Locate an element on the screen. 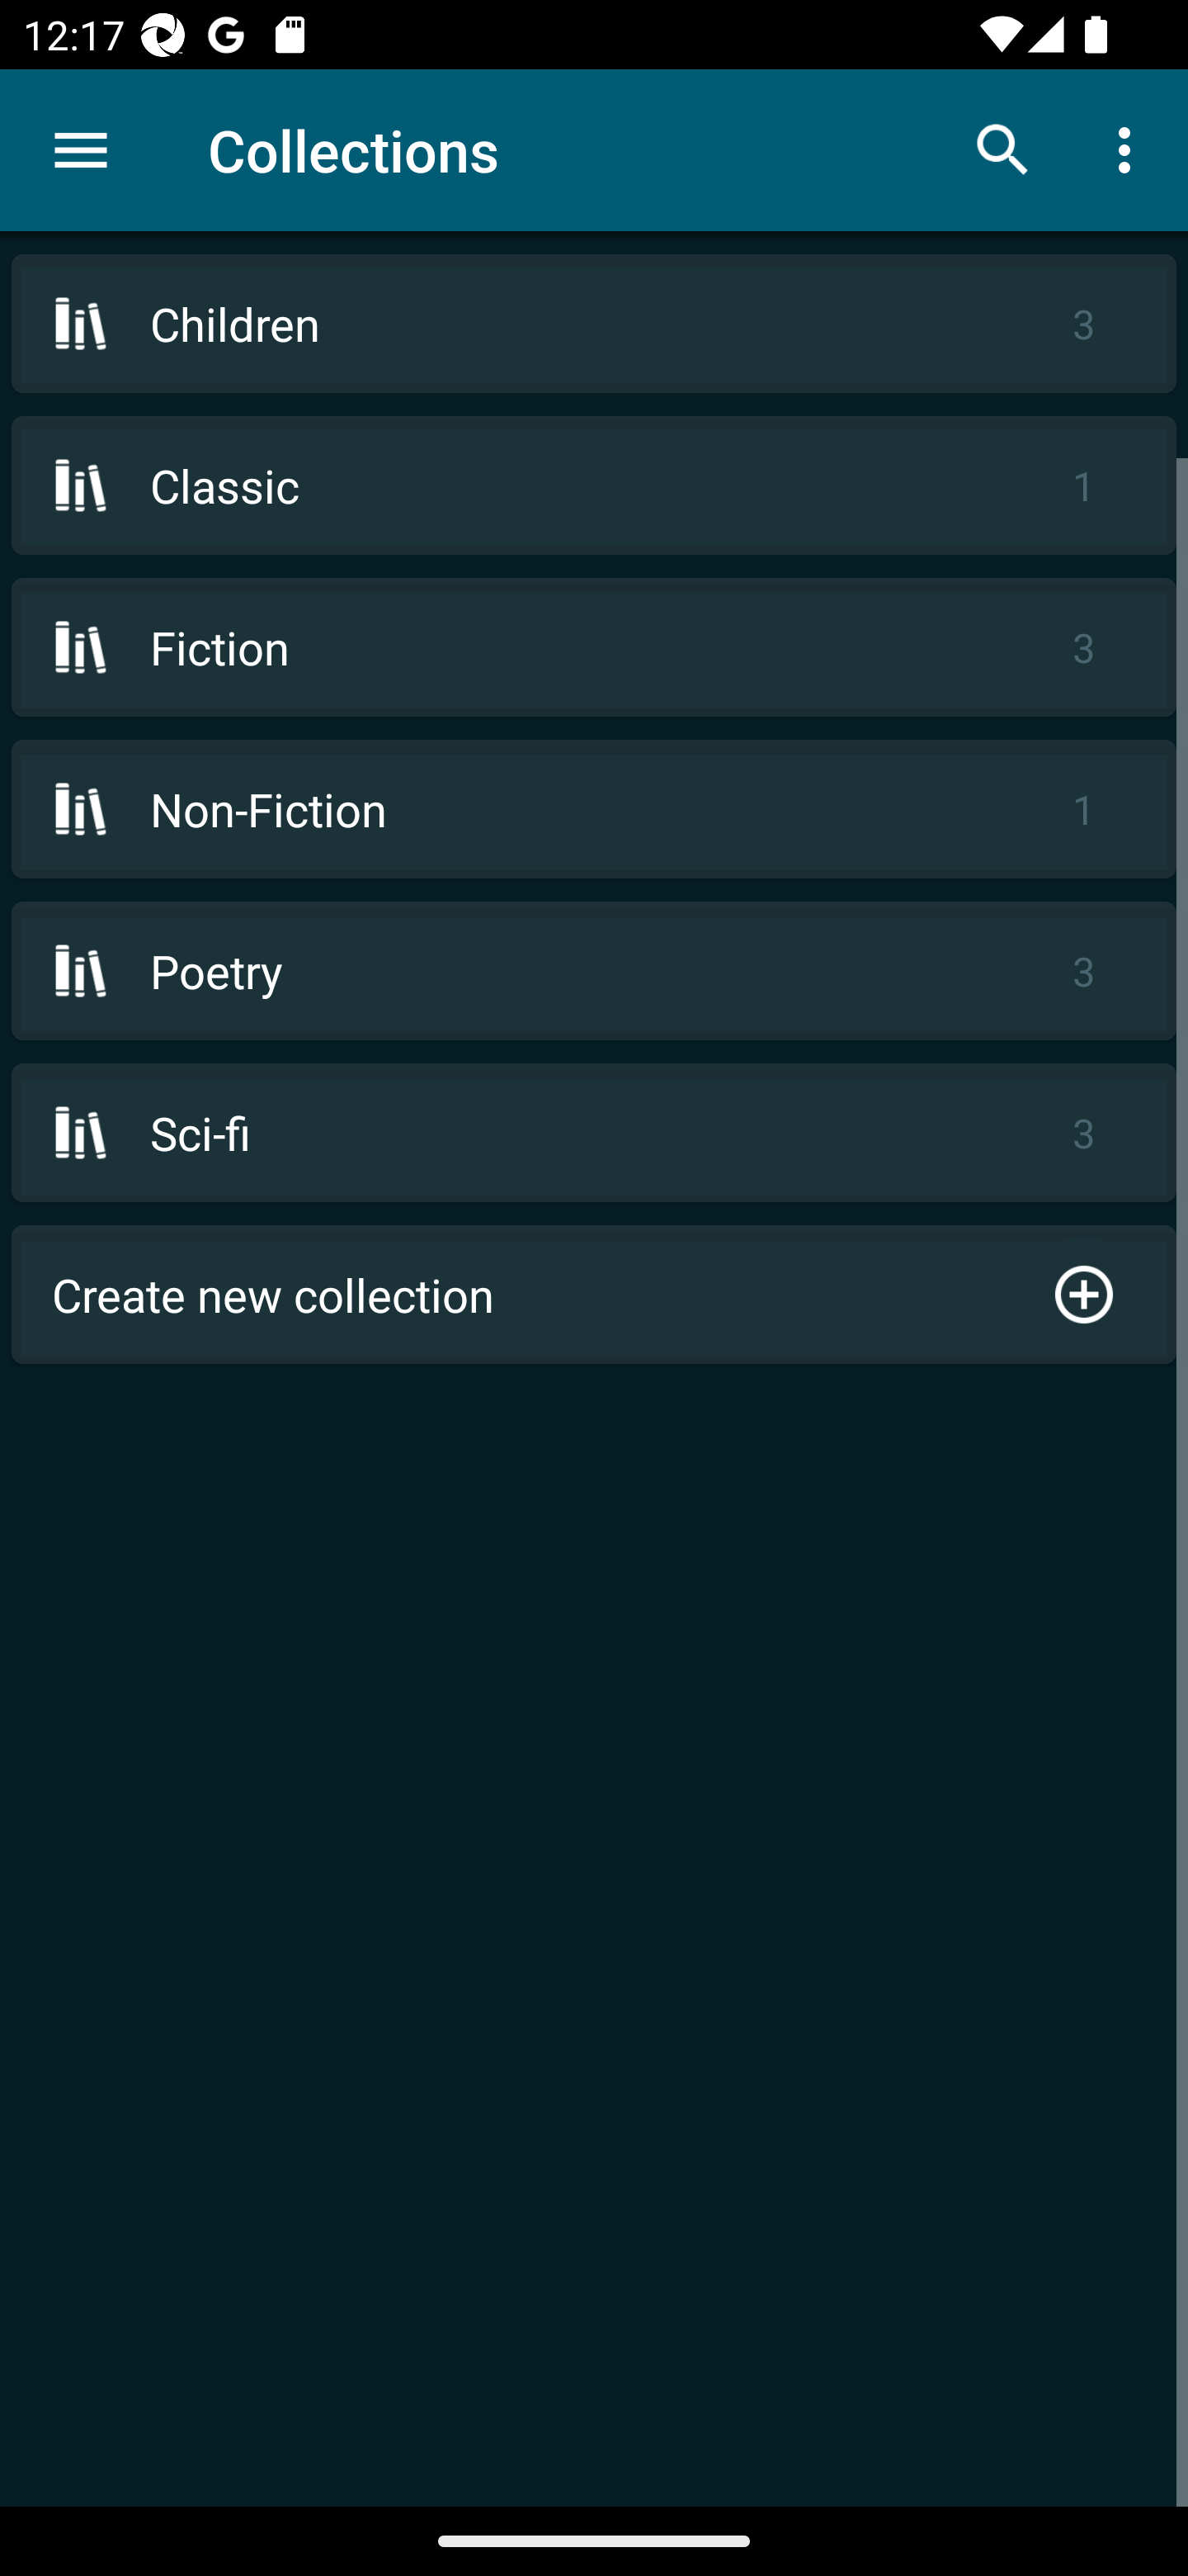 This screenshot has width=1188, height=2576. Poetry 3 is located at coordinates (594, 971).